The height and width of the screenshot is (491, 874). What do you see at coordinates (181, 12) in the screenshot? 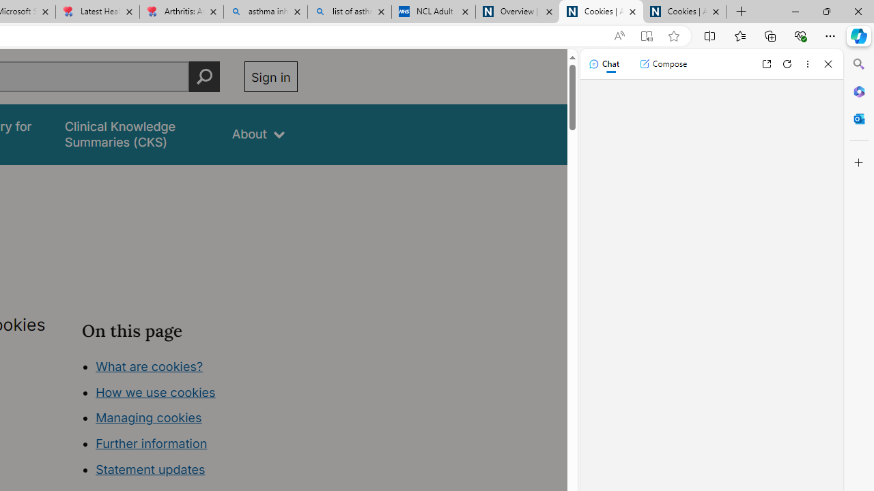
I see `Arthritis: Ask Health Professionals` at bounding box center [181, 12].